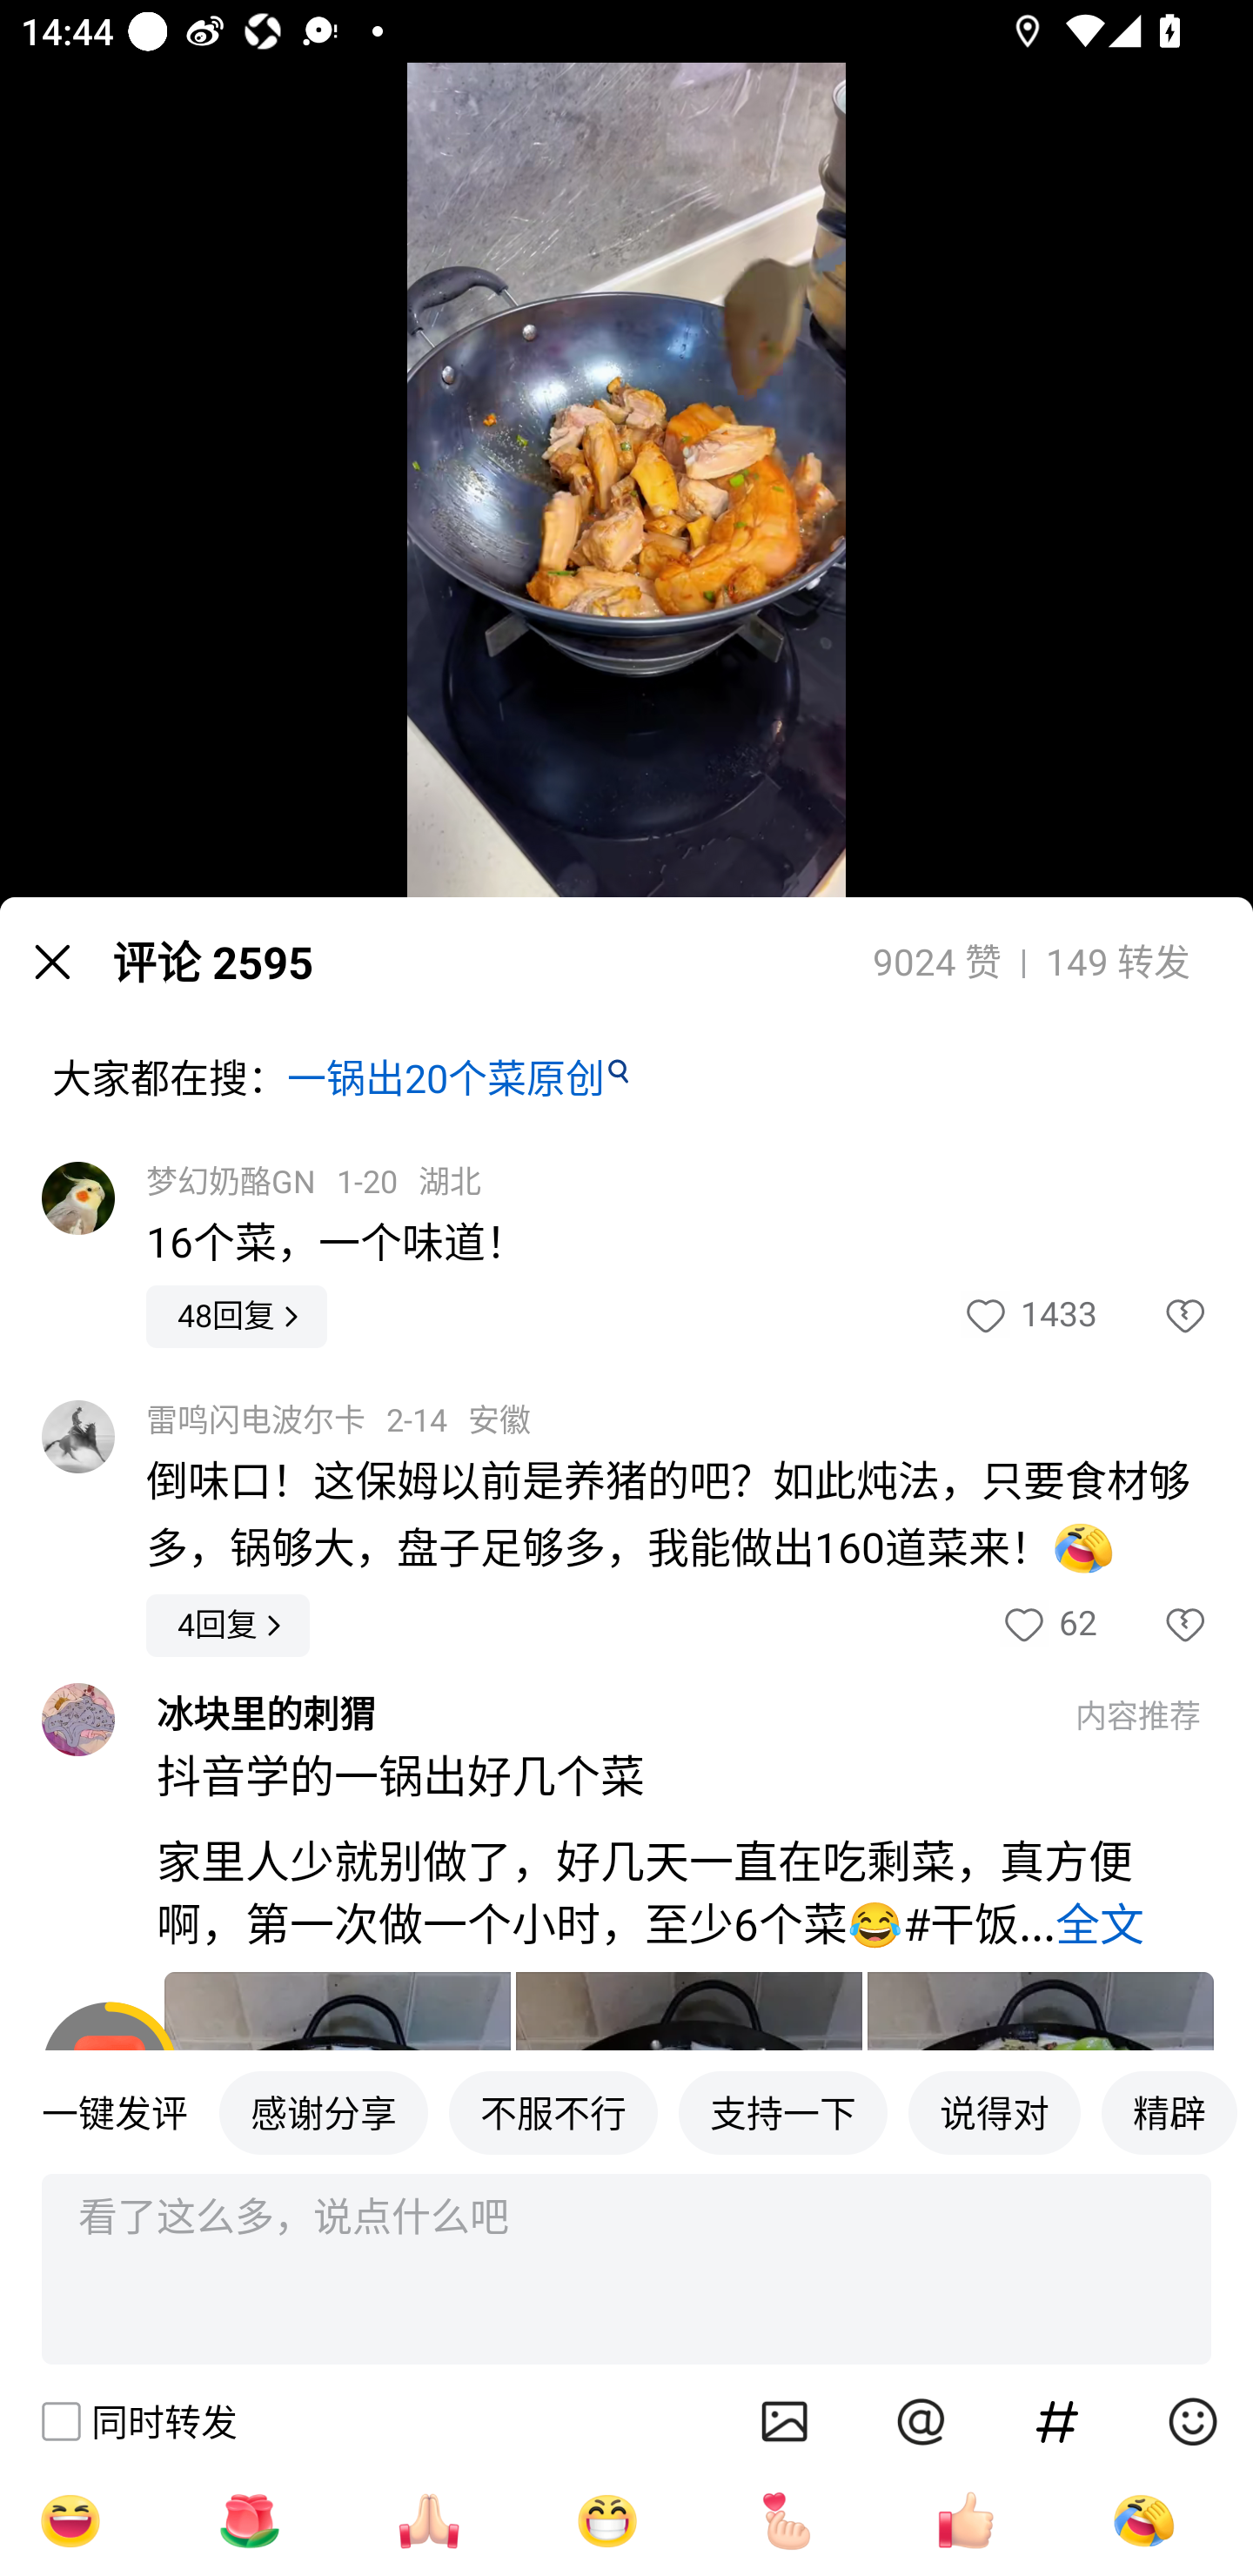  I want to click on [大笑], so click(70, 2520).